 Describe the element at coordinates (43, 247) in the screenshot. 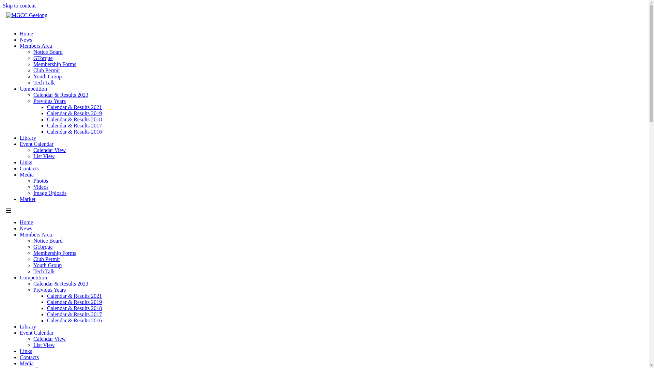

I see `GTorque` at that location.